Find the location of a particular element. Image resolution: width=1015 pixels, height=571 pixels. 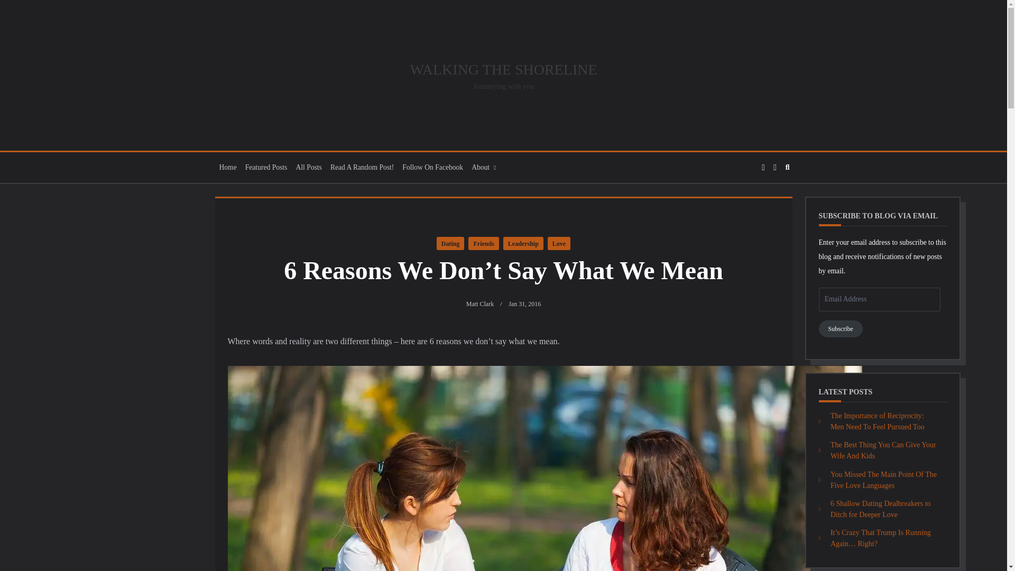

Home is located at coordinates (227, 167).